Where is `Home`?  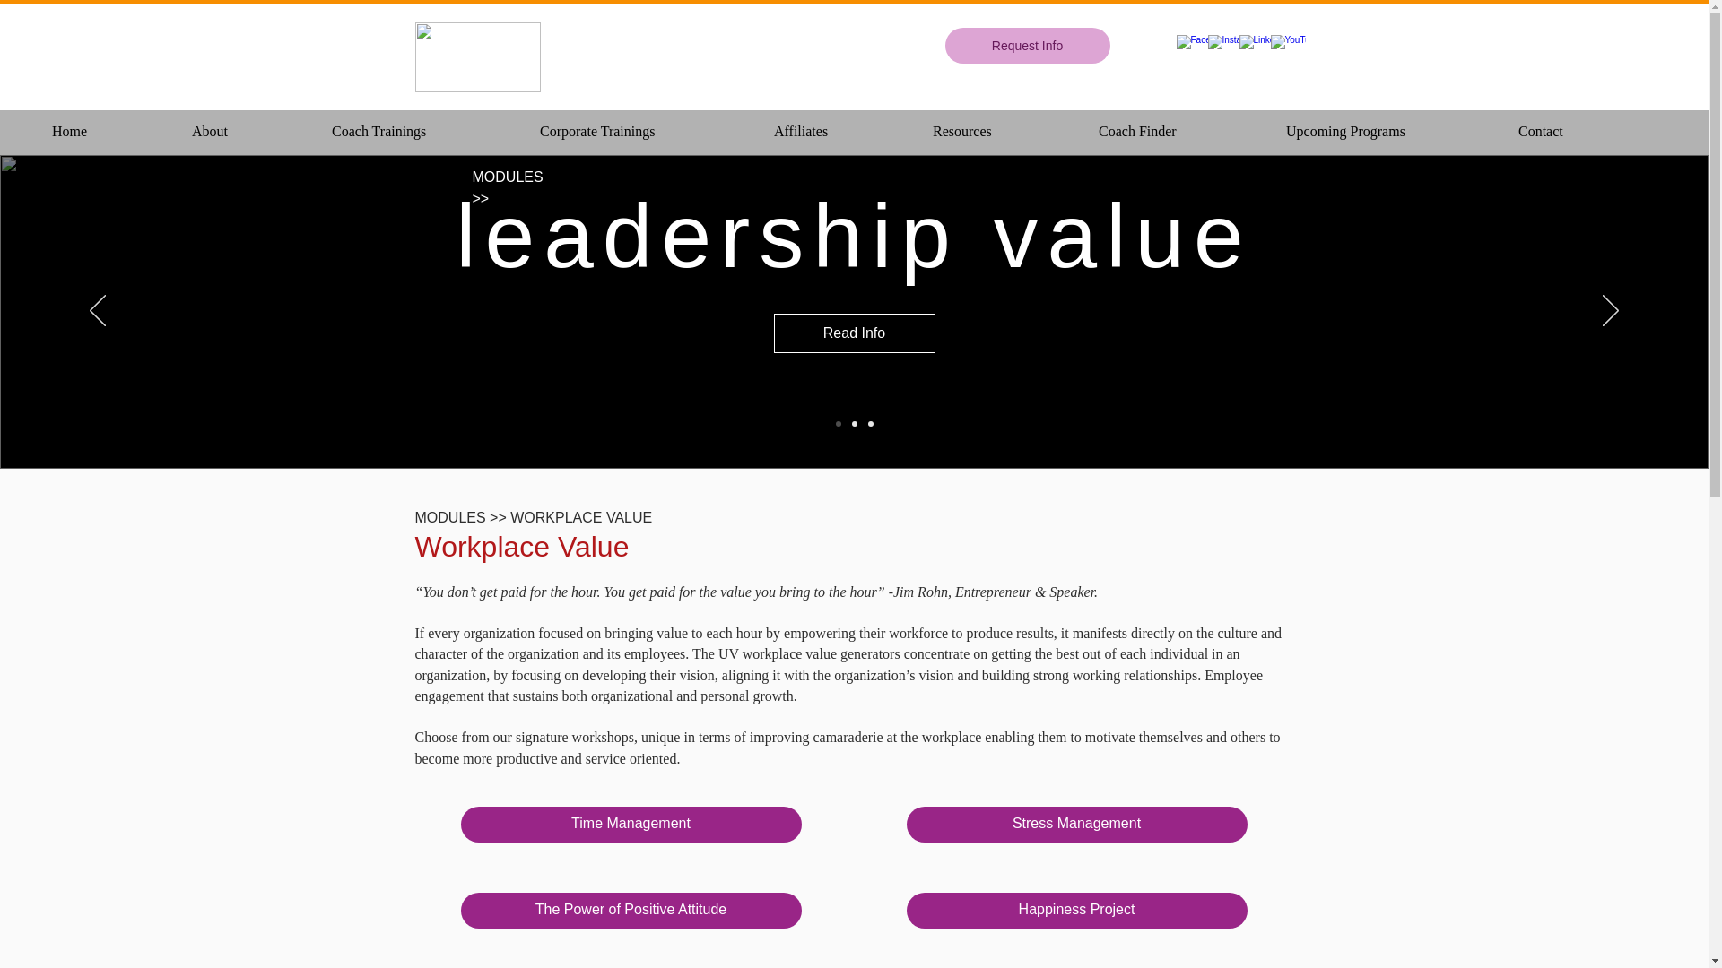 Home is located at coordinates (114, 124).